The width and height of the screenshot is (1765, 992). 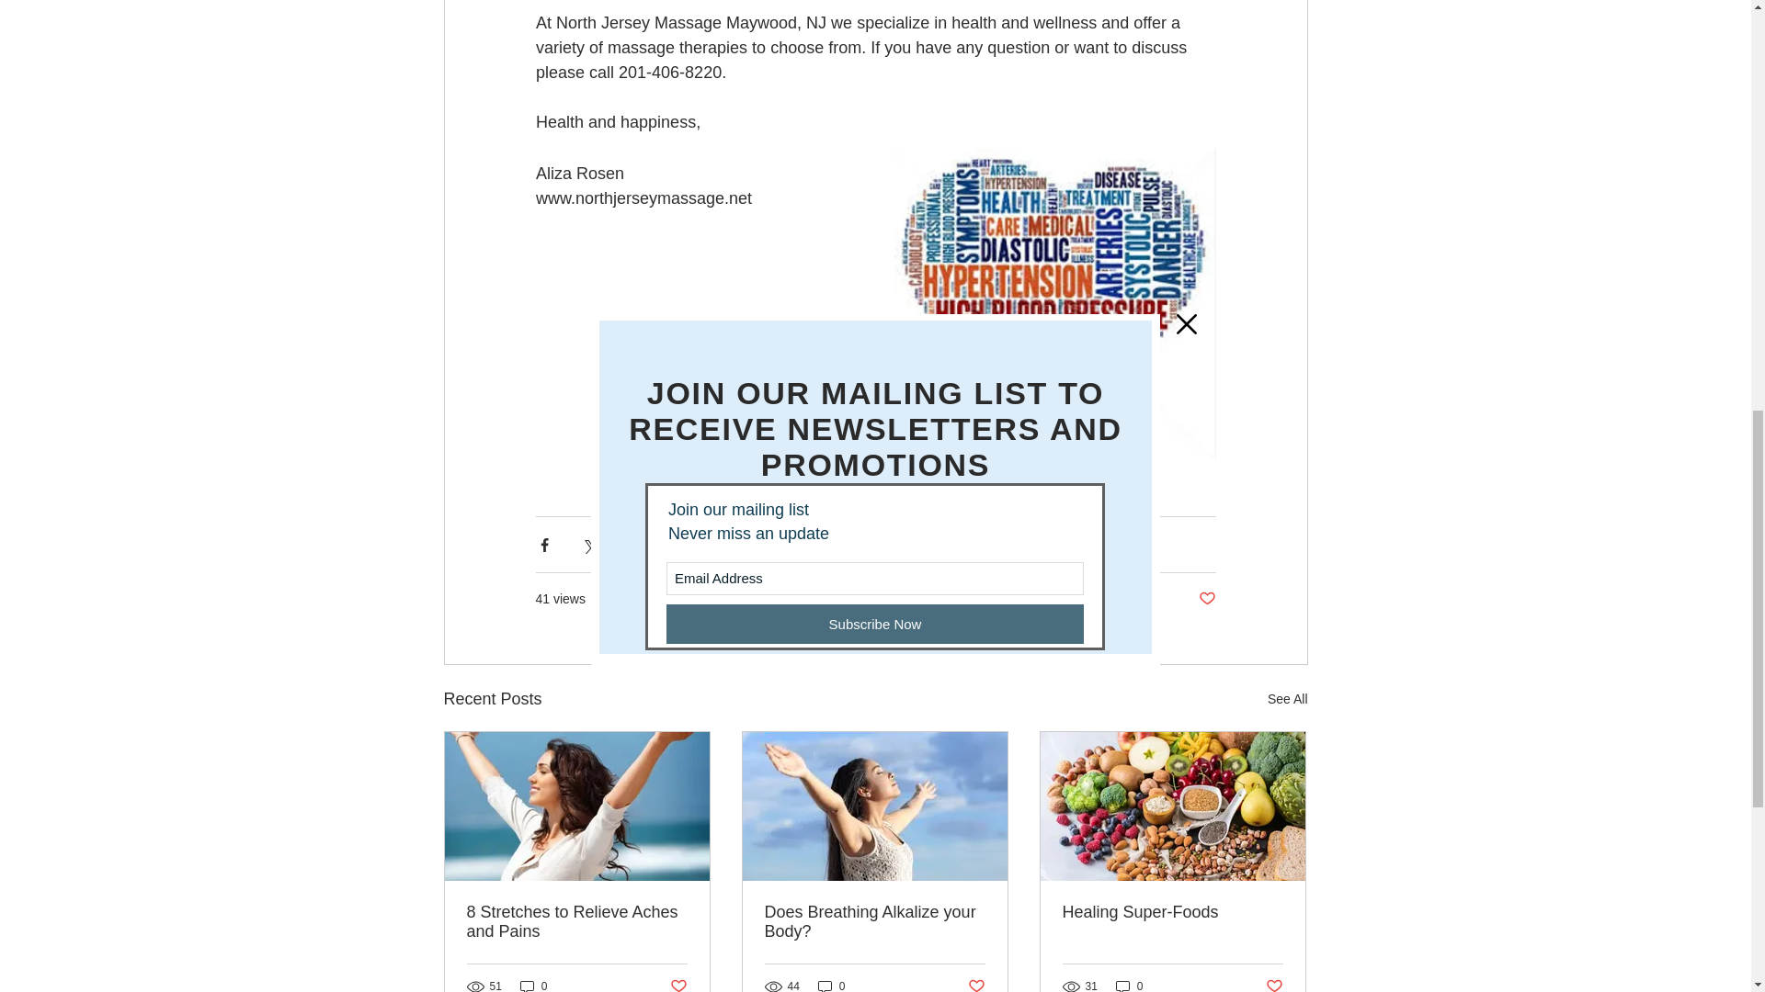 What do you see at coordinates (874, 921) in the screenshot?
I see `Does Breathing Alkalize your Body?` at bounding box center [874, 921].